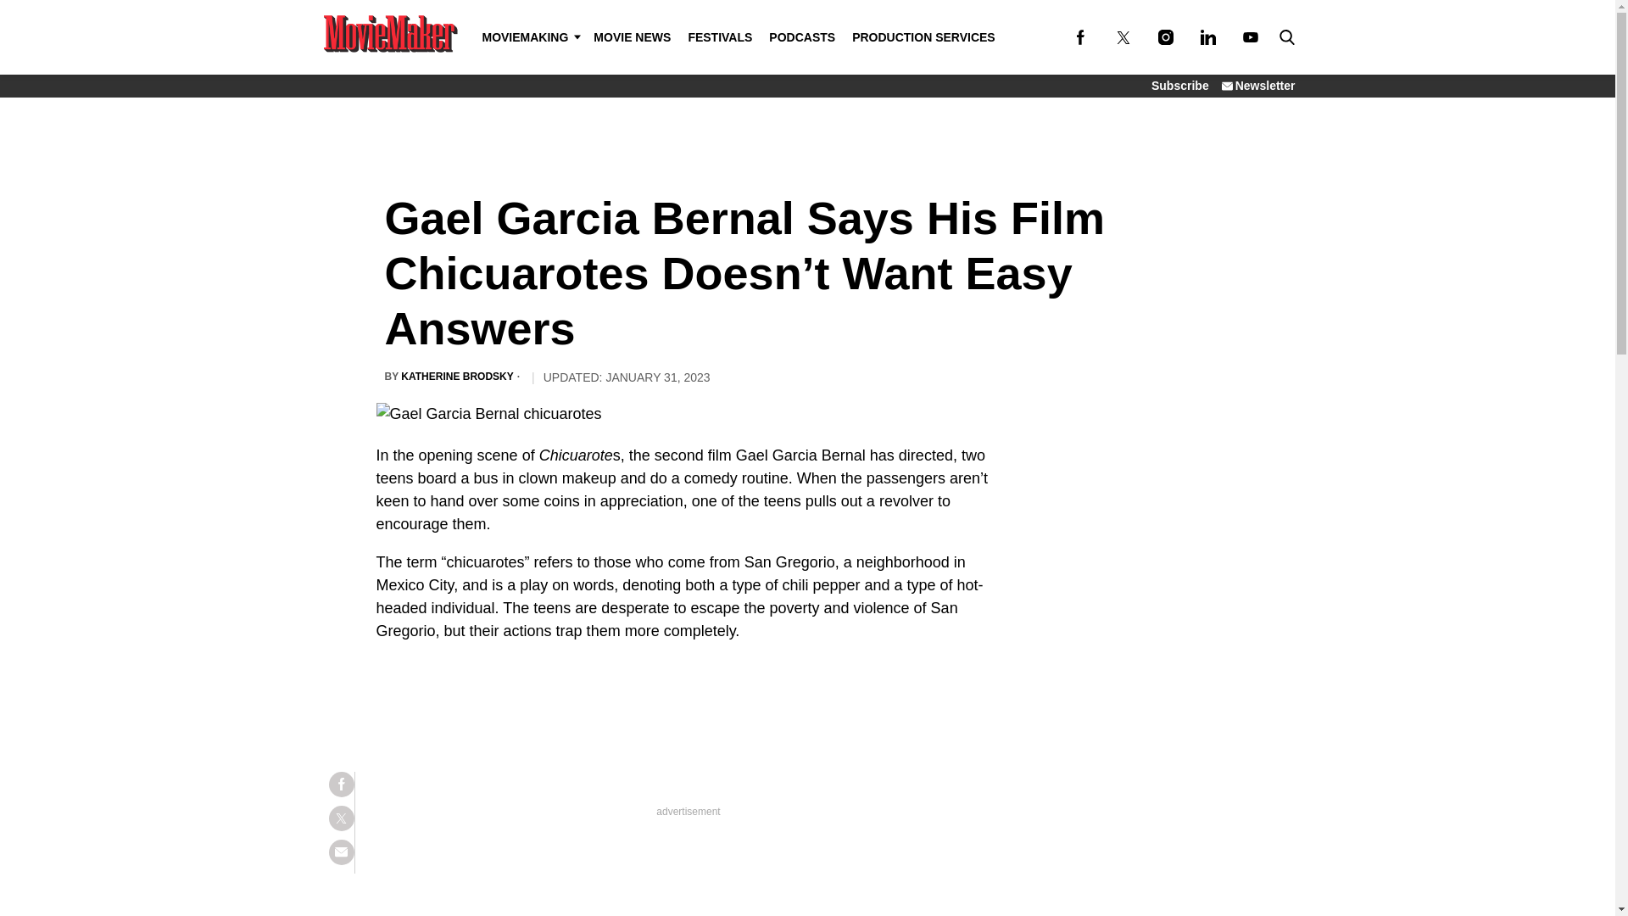 Image resolution: width=1628 pixels, height=916 pixels. What do you see at coordinates (1123, 37) in the screenshot?
I see `Follow us on Twitter` at bounding box center [1123, 37].